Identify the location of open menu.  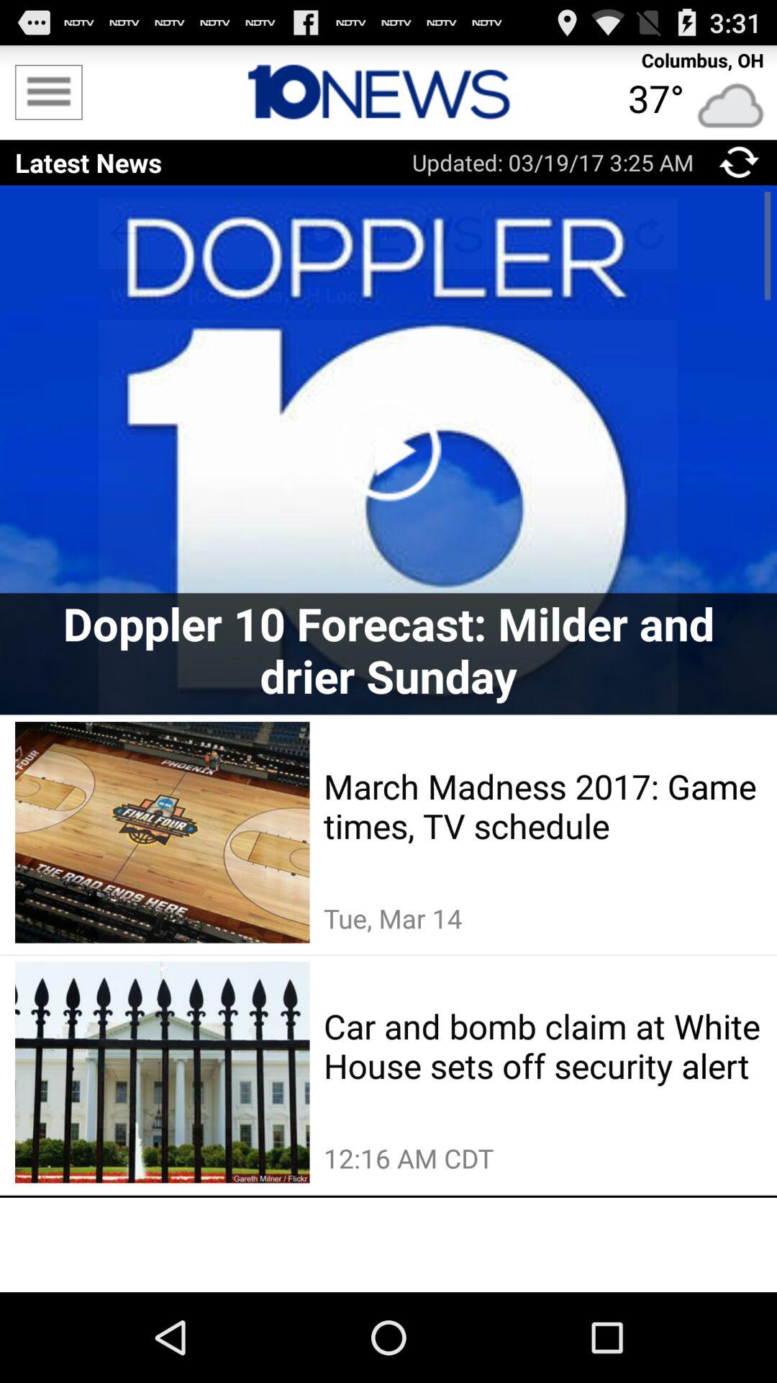
(49, 92).